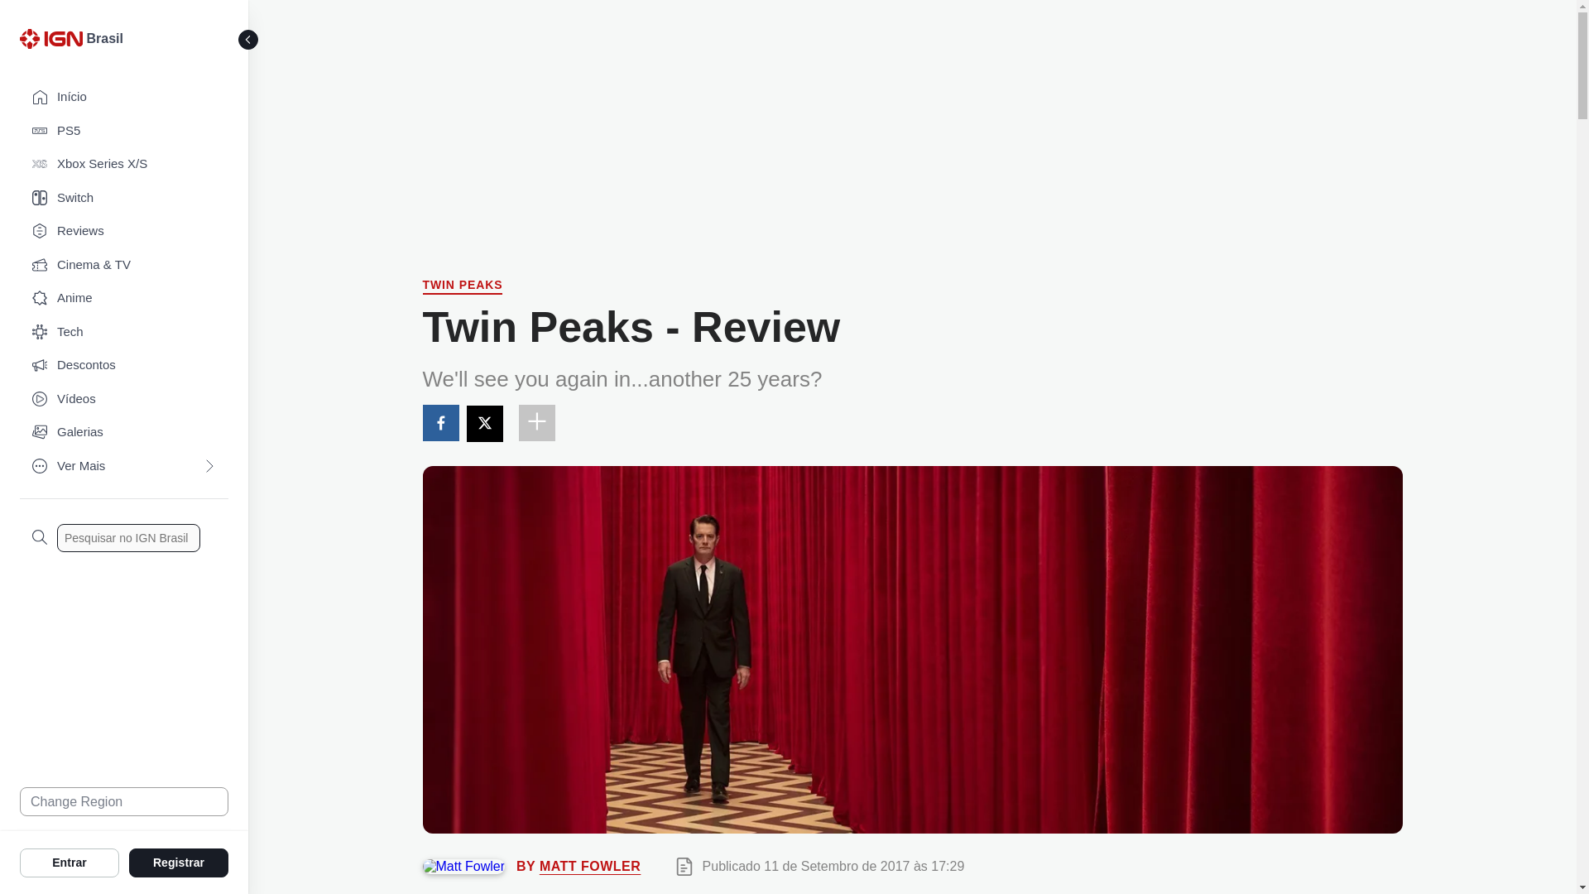 This screenshot has width=1589, height=894. Describe the element at coordinates (124, 432) in the screenshot. I see `Galerias` at that location.